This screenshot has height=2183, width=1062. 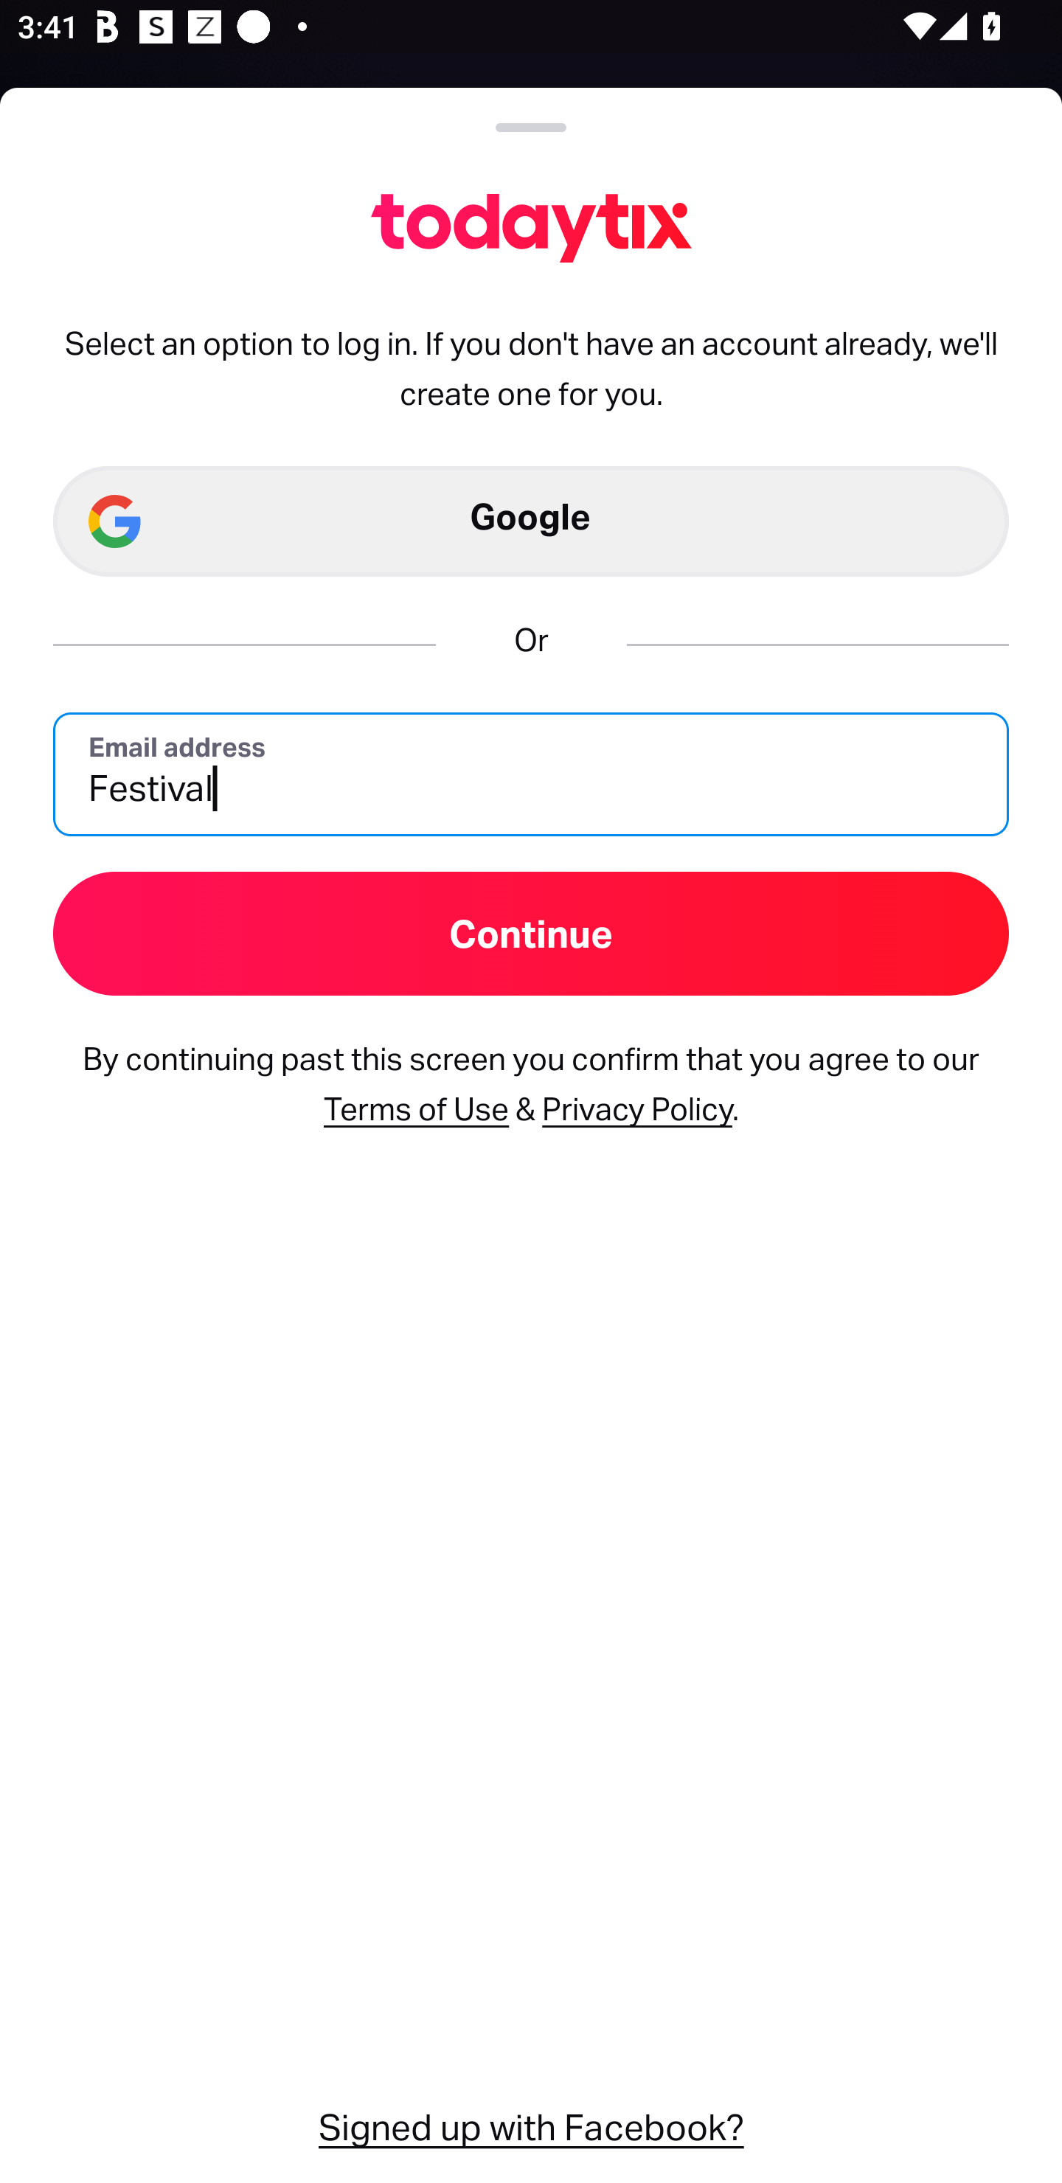 What do you see at coordinates (531, 521) in the screenshot?
I see `Google` at bounding box center [531, 521].